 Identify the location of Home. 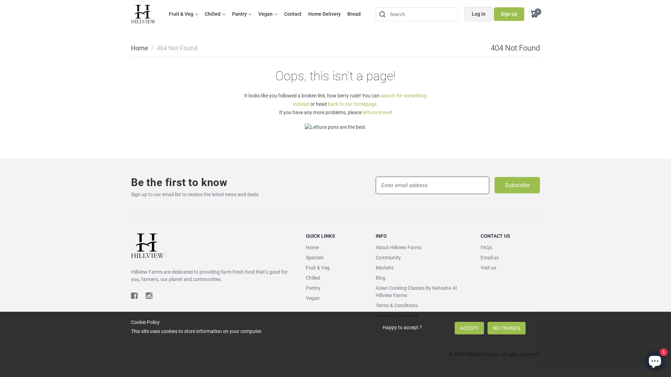
(335, 248).